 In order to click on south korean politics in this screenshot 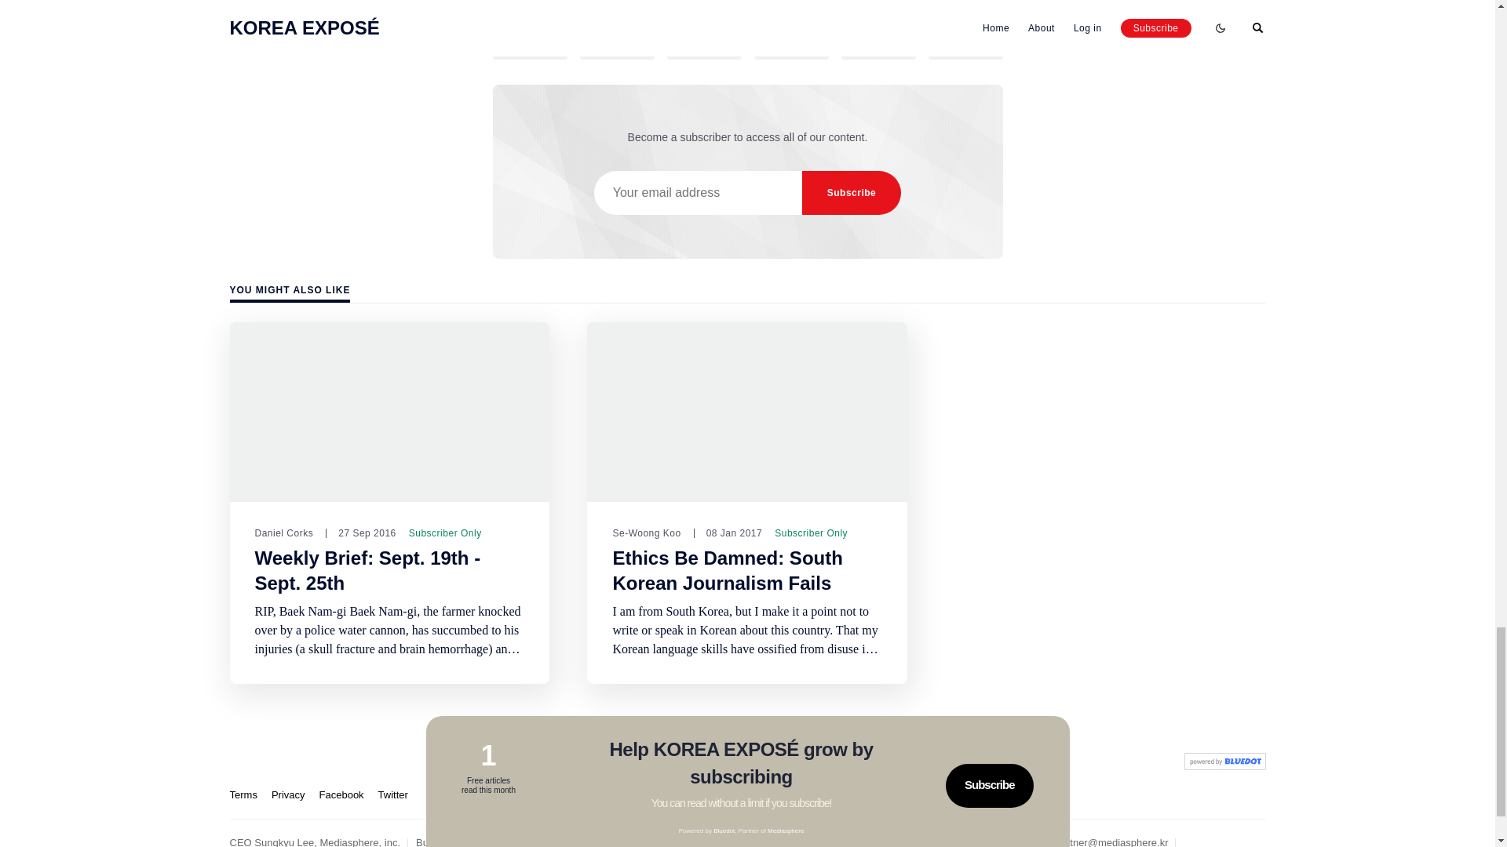, I will do `click(684, 11)`.